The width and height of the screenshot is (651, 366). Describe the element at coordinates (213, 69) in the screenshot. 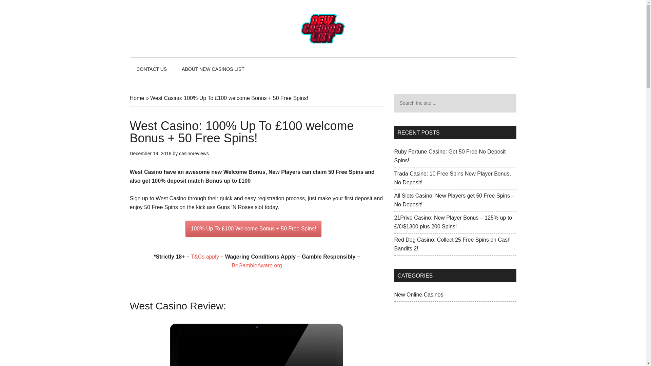

I see `ABOUT NEW CASINOS LIST` at that location.